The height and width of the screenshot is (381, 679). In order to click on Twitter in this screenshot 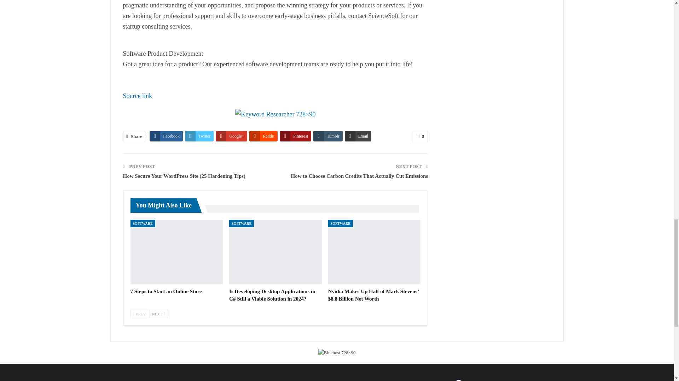, I will do `click(199, 136)`.